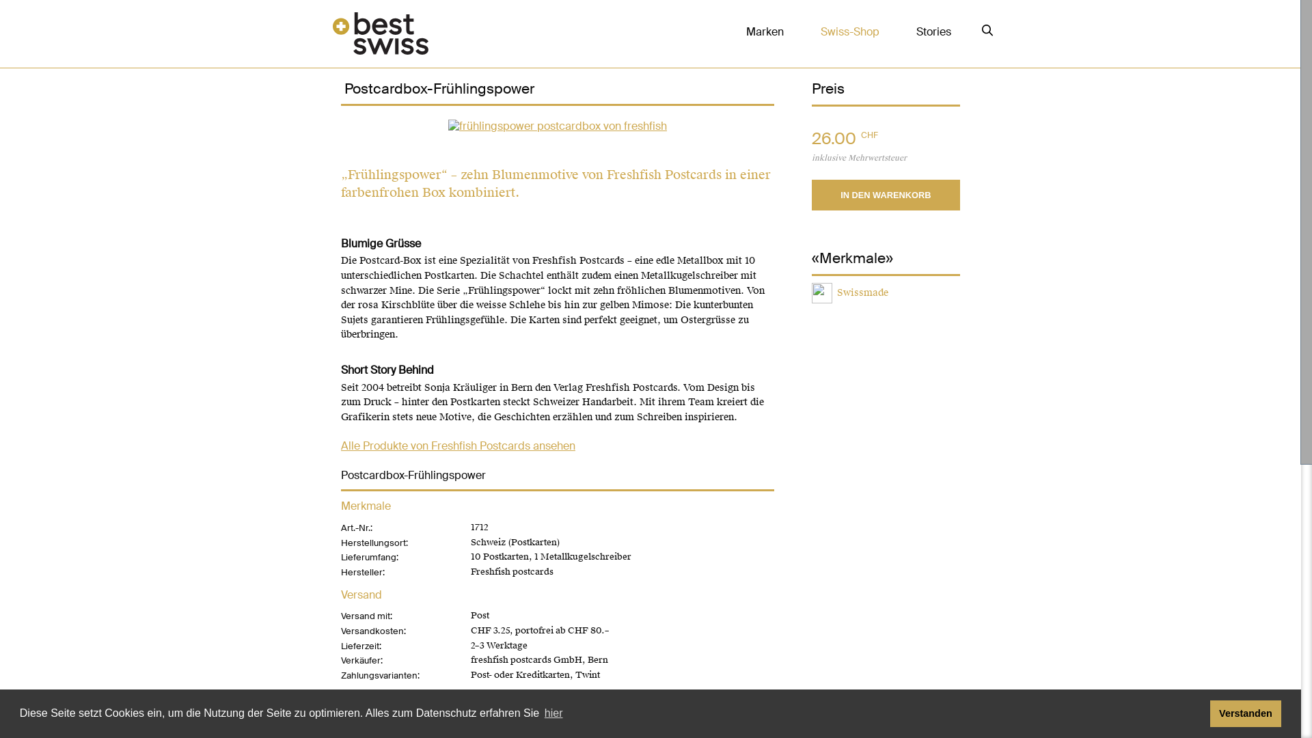 This screenshot has width=1312, height=738. I want to click on Swiss-Shop, so click(858, 31).